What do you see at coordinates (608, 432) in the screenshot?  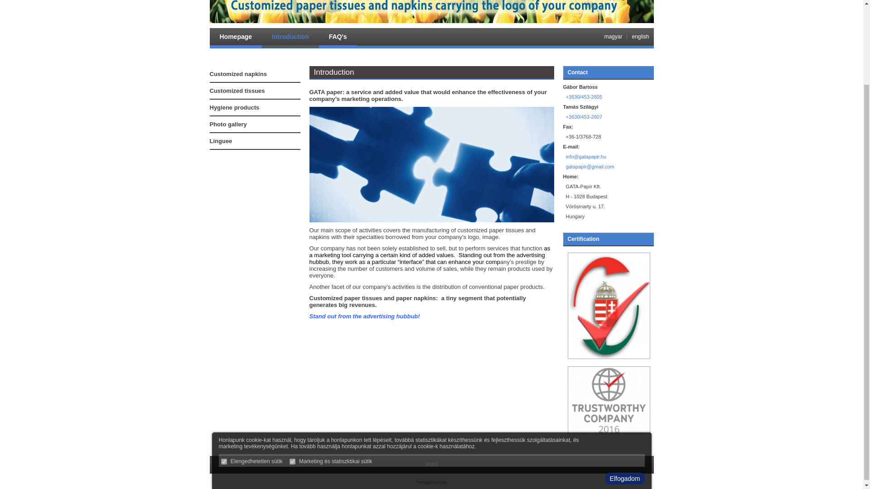 I see `Trustworthy Company` at bounding box center [608, 432].